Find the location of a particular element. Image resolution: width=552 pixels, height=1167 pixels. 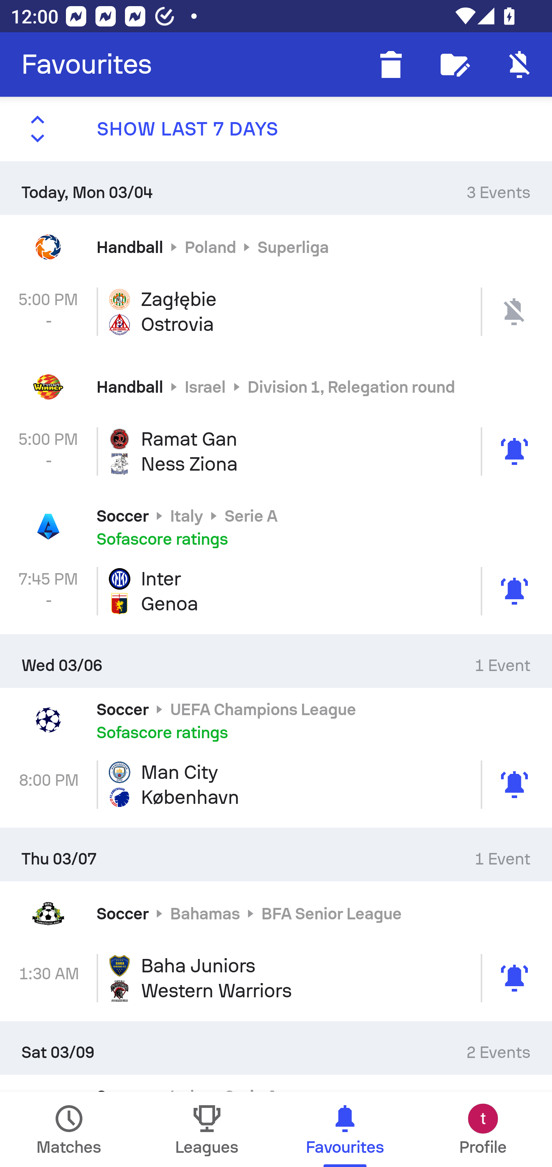

5:00 PM - Zagłębie Ostrovia is located at coordinates (276, 311).